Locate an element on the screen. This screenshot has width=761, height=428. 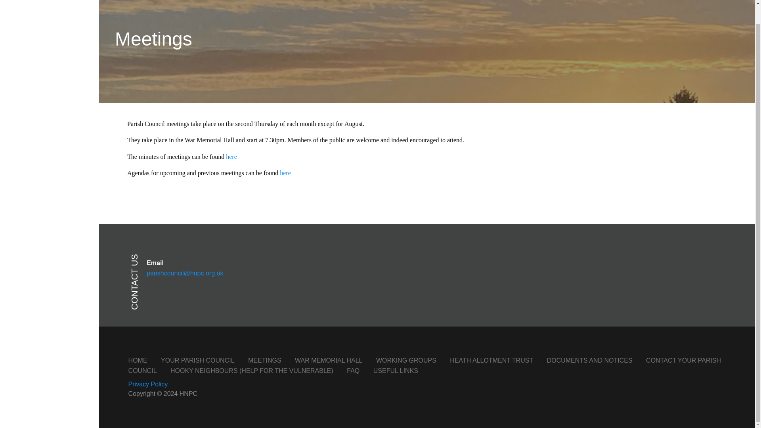
HOME is located at coordinates (138, 360).